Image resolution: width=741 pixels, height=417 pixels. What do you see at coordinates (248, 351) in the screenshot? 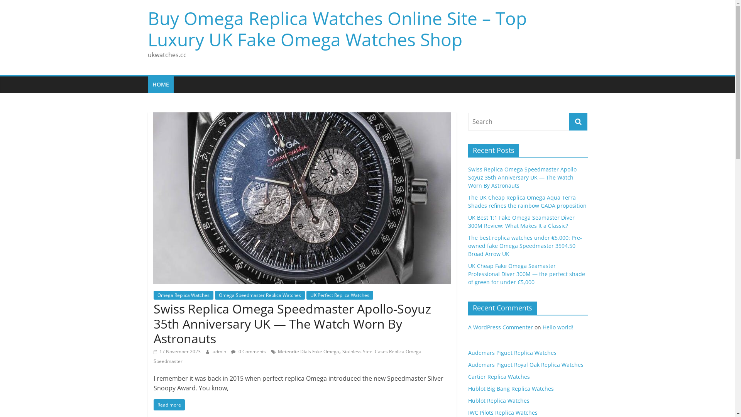
I see `0 Comments` at bounding box center [248, 351].